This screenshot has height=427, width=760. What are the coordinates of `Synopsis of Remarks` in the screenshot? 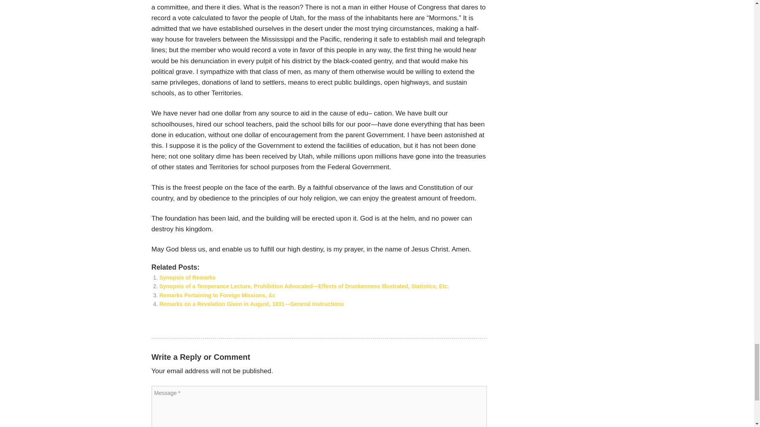 It's located at (187, 278).